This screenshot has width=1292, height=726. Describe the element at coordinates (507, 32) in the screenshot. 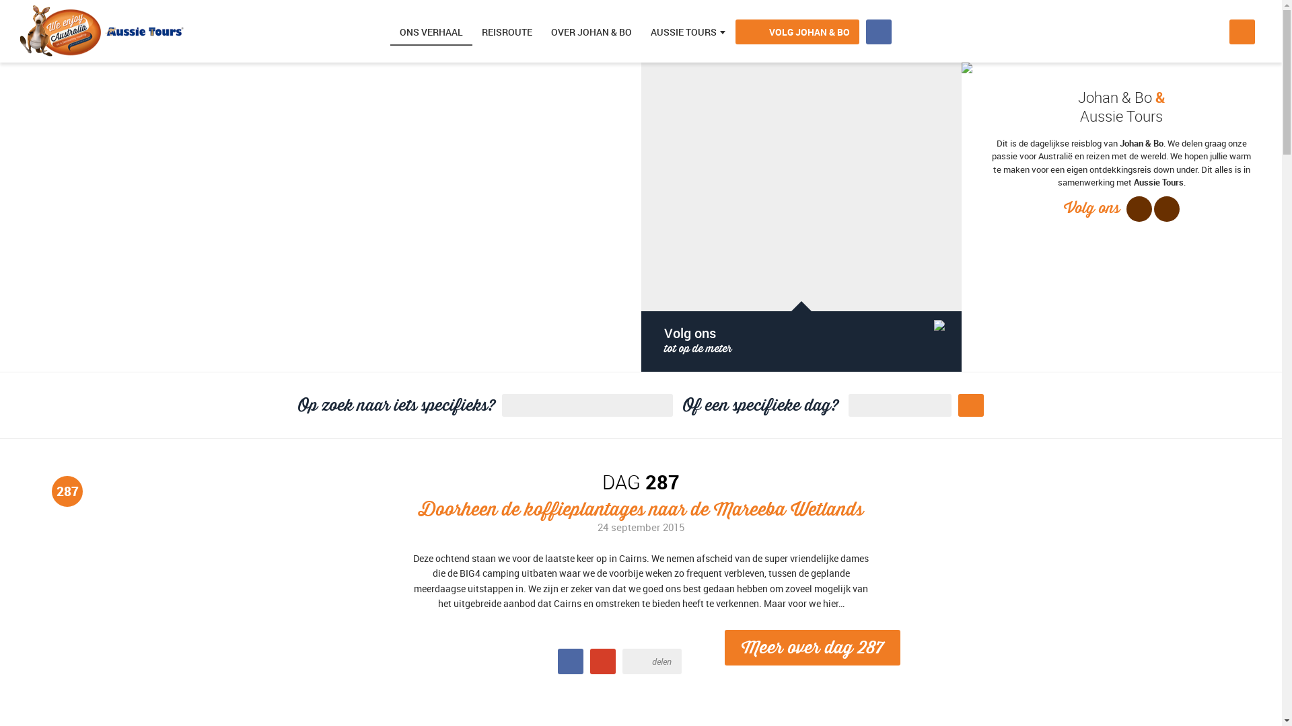

I see `REISROUTE` at that location.